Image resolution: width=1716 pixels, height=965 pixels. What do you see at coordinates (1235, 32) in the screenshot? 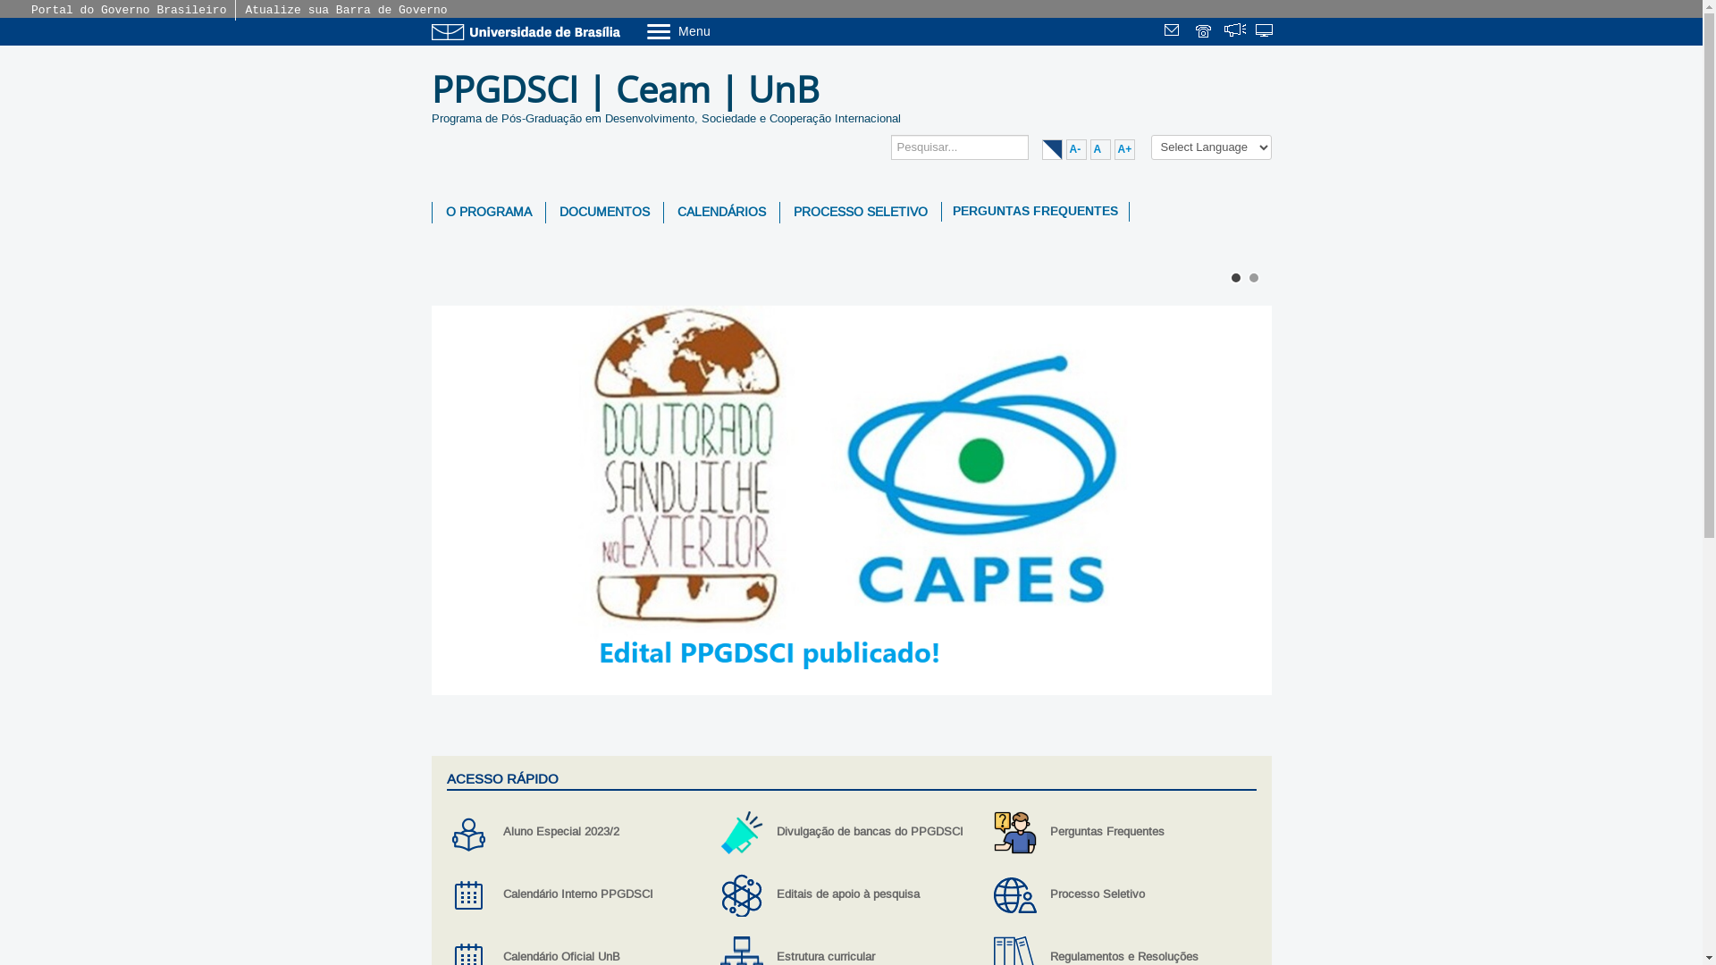
I see `Fala.BR` at bounding box center [1235, 32].